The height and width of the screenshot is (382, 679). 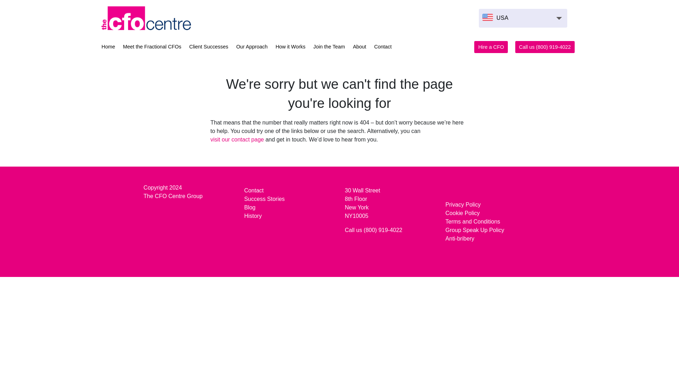 What do you see at coordinates (360, 47) in the screenshot?
I see `About` at bounding box center [360, 47].